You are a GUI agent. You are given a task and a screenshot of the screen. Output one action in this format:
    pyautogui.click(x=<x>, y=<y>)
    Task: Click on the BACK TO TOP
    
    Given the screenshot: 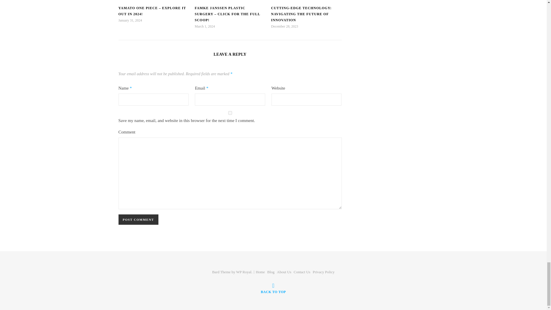 What is the action you would take?
    pyautogui.click(x=273, y=288)
    